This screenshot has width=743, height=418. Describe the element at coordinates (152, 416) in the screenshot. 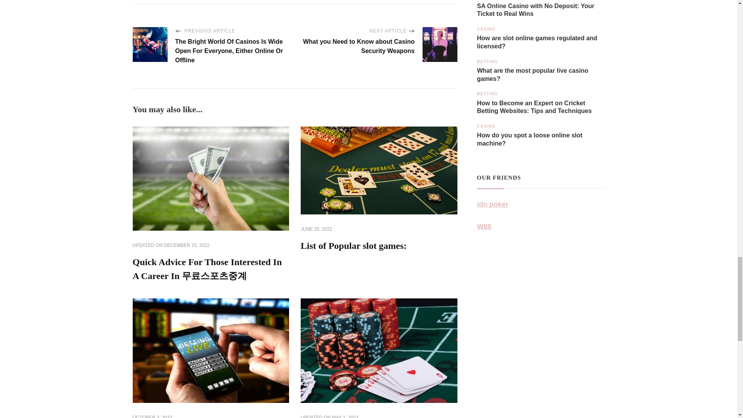

I see `OCTOBER 3, 2022` at that location.